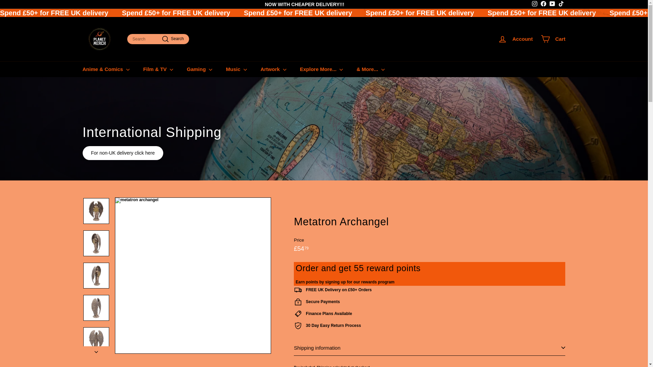 This screenshot has height=367, width=653. I want to click on Account, so click(543, 4).